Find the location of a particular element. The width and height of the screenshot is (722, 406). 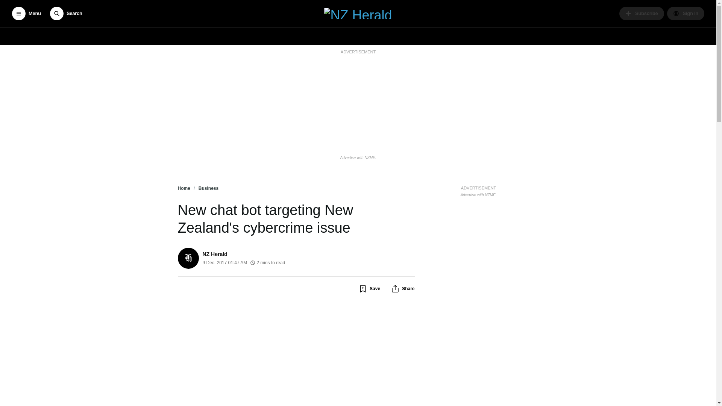

Manage your account is located at coordinates (686, 14).